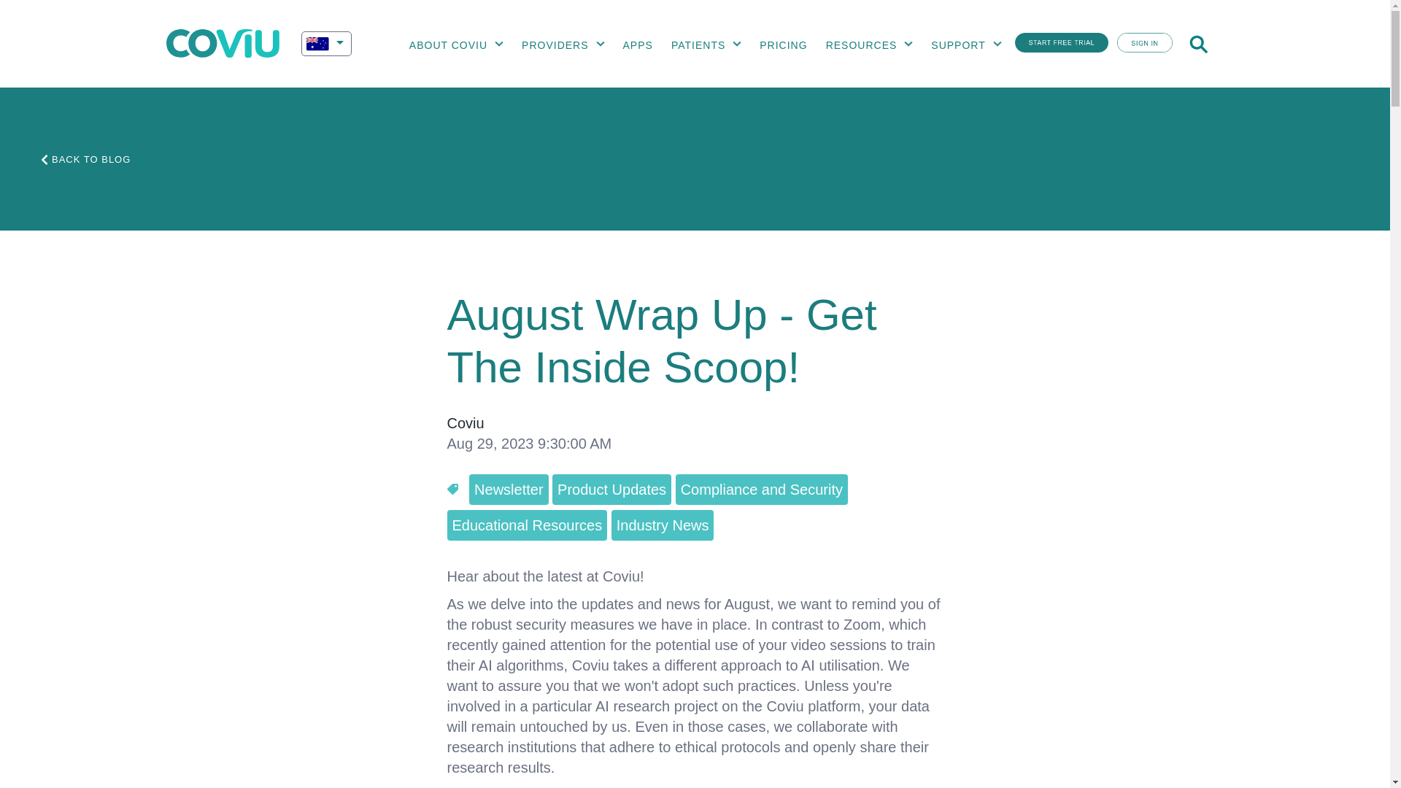 The width and height of the screenshot is (1401, 788). Describe the element at coordinates (555, 45) in the screenshot. I see `PROVIDERS` at that location.